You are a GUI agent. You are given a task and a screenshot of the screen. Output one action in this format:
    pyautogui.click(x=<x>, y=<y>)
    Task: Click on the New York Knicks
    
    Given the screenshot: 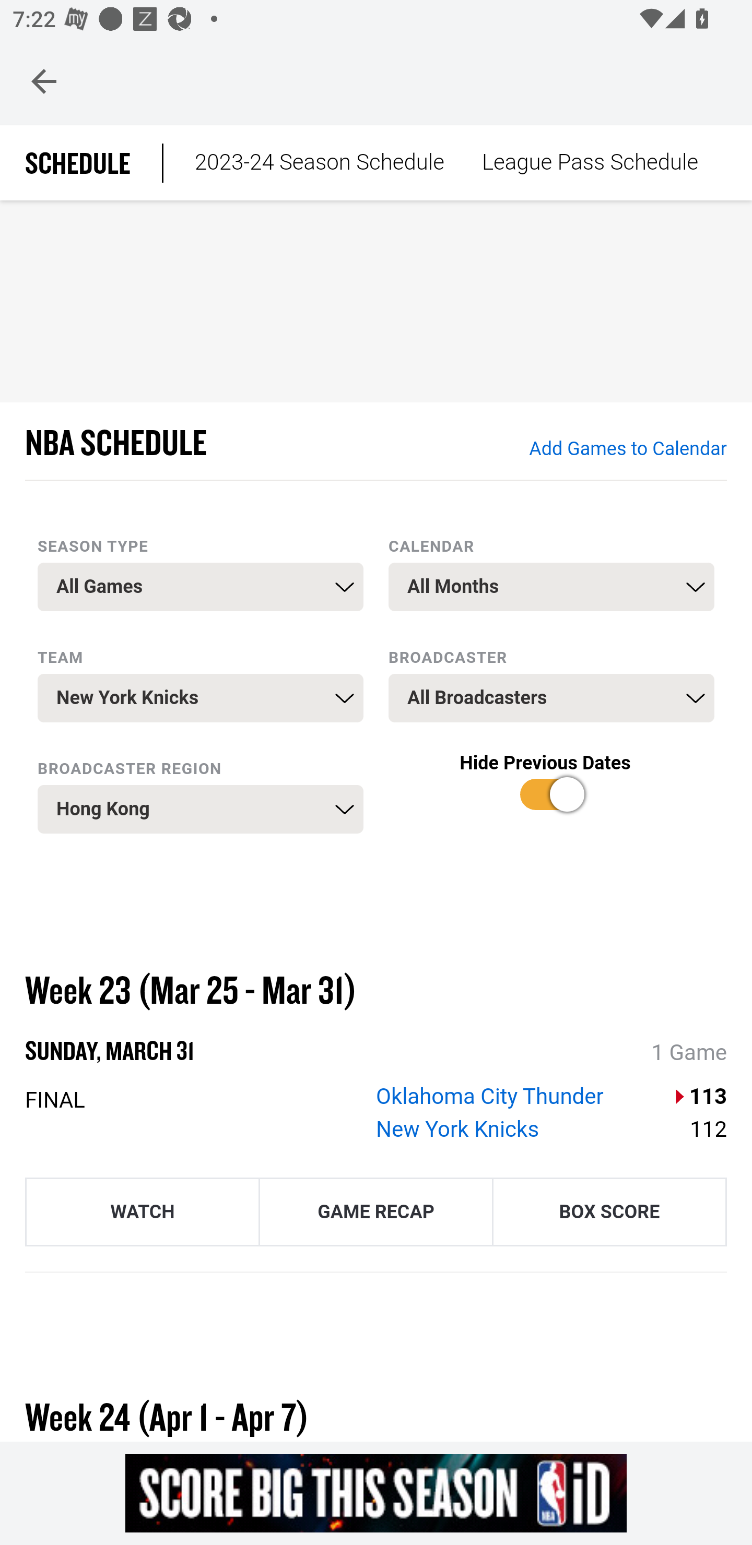 What is the action you would take?
    pyautogui.click(x=459, y=1130)
    